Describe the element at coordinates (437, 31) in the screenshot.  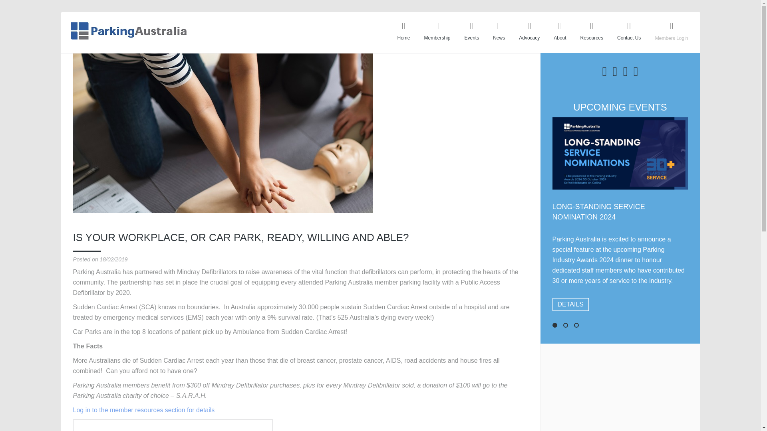
I see `Membership` at that location.